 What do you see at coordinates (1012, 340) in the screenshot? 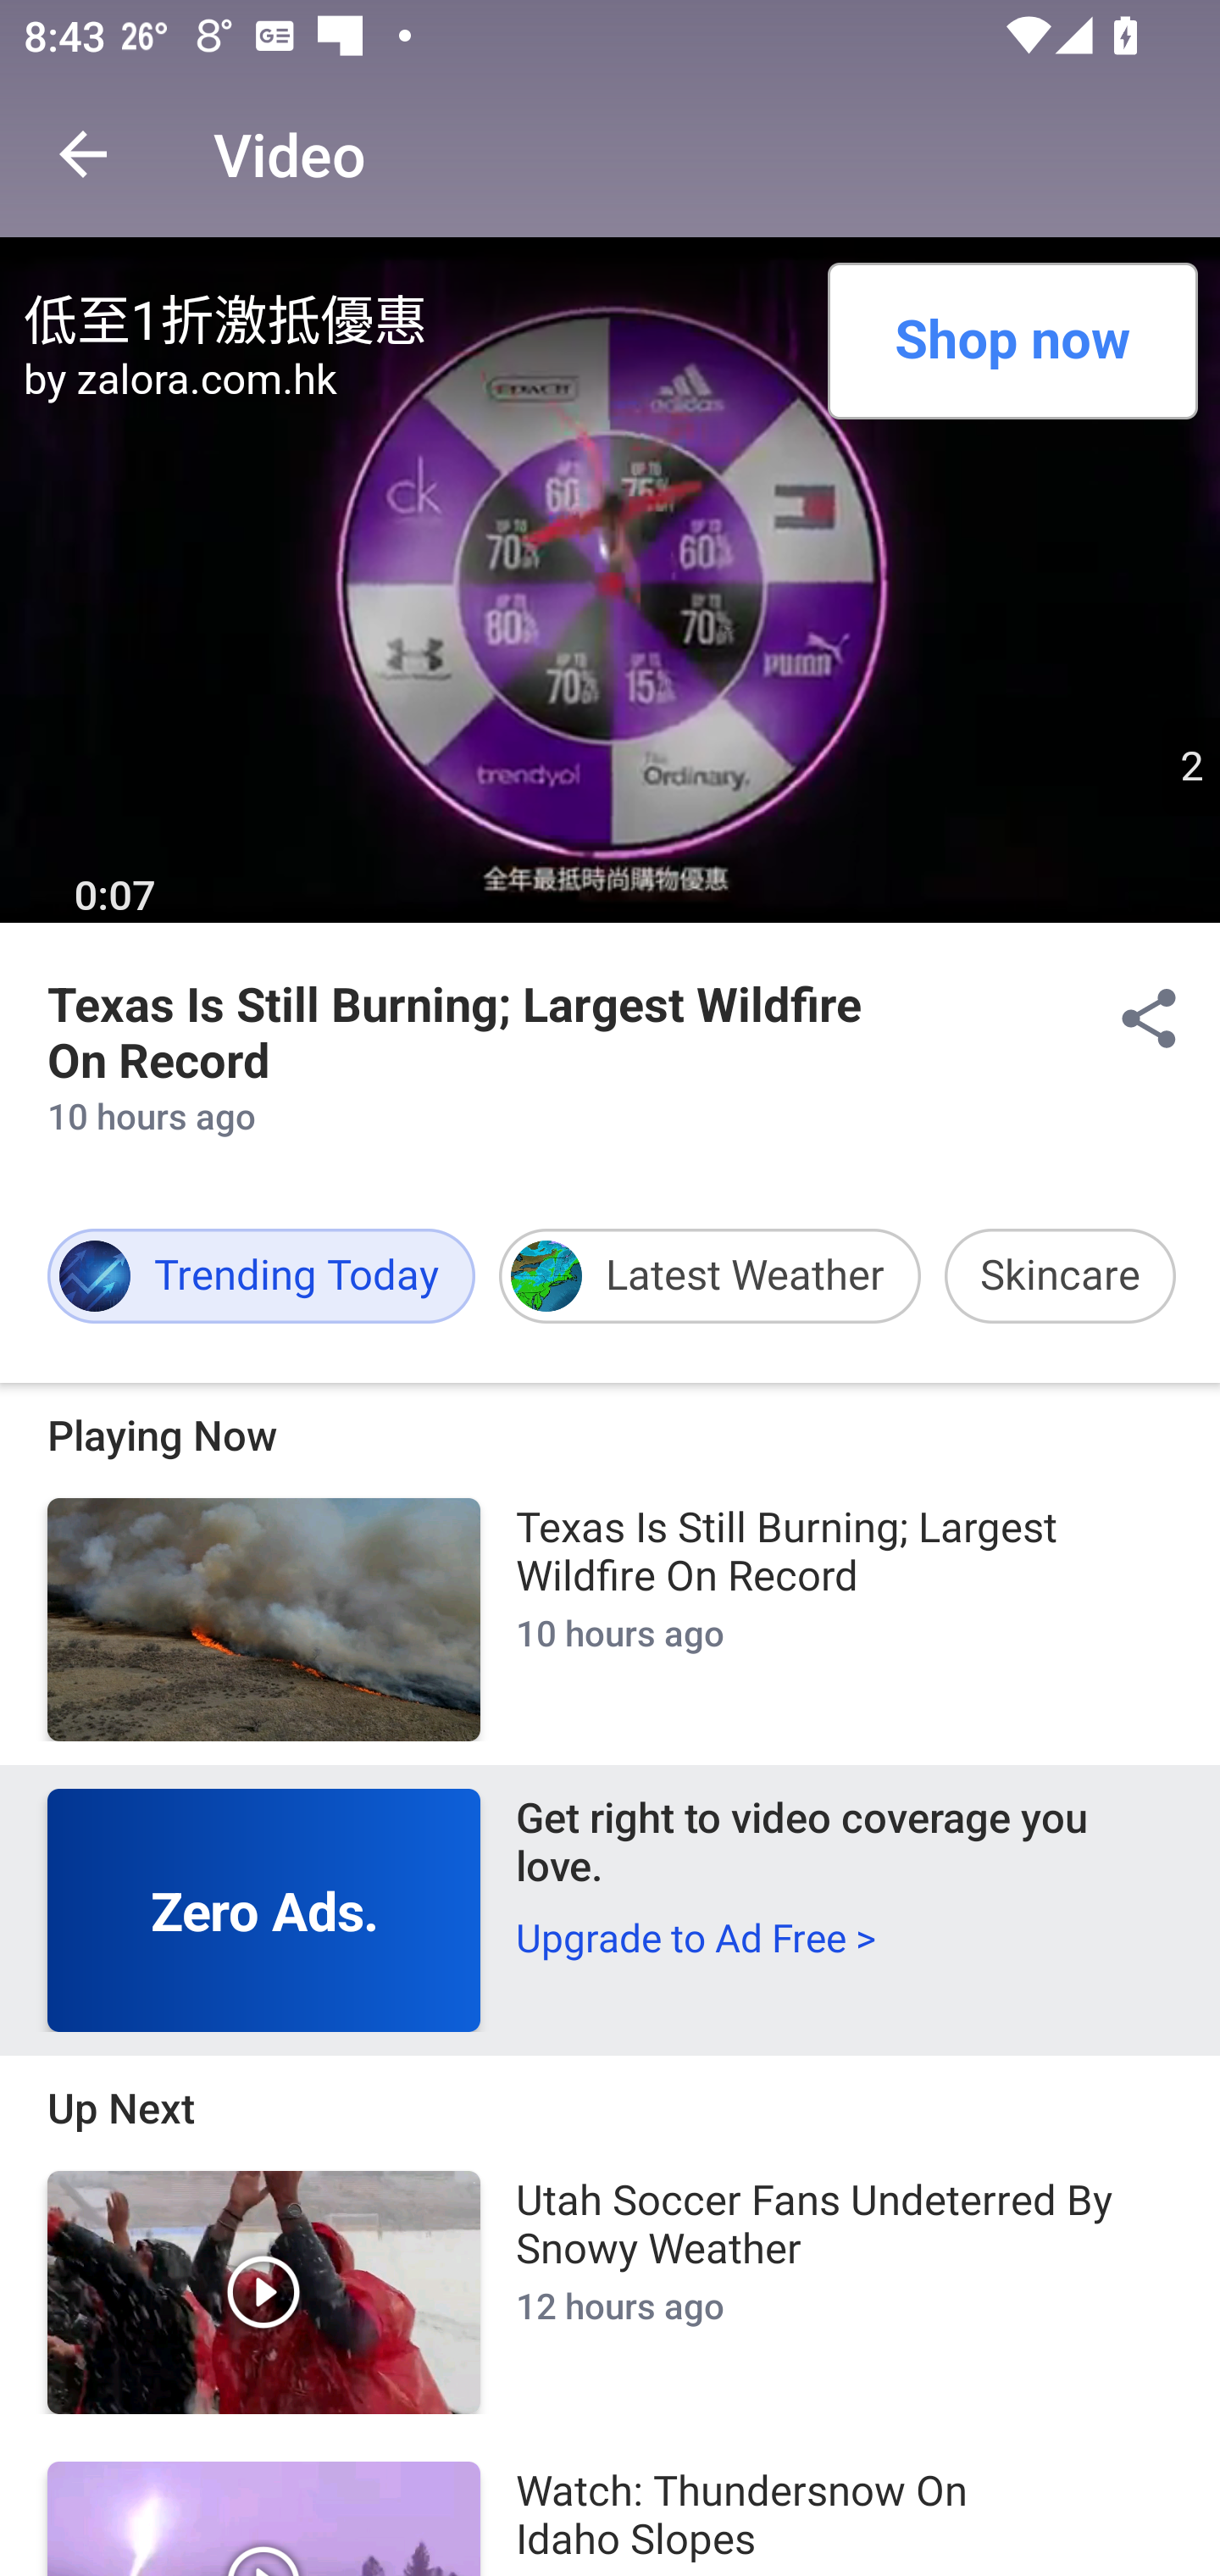
I see `Shop now` at bounding box center [1012, 340].